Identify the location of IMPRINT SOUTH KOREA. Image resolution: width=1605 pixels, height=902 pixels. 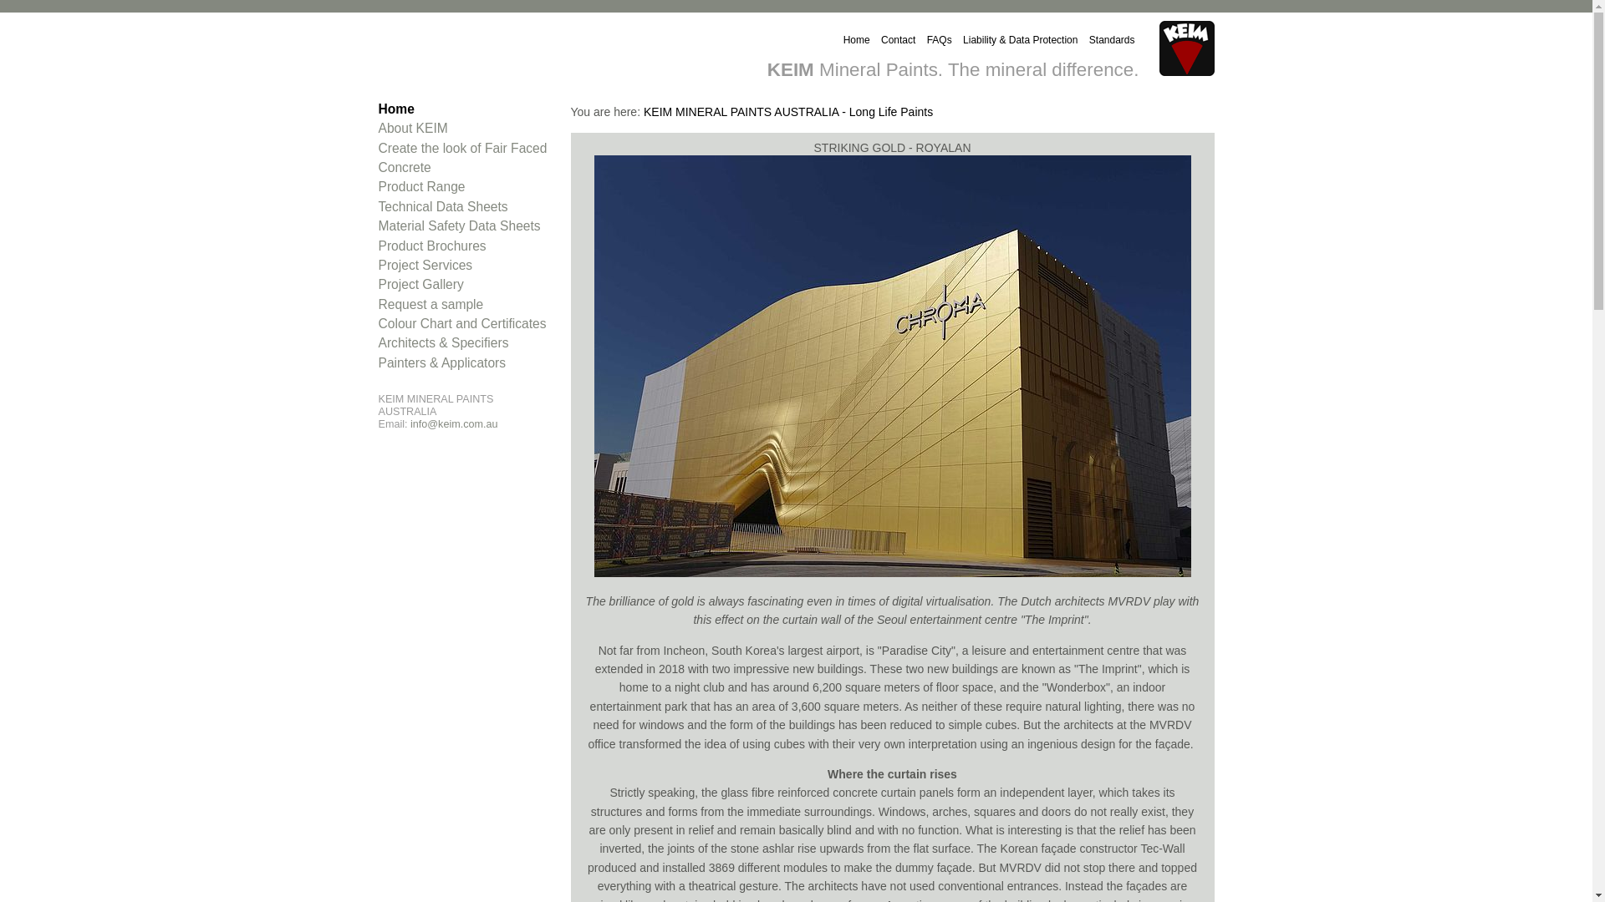
(892, 366).